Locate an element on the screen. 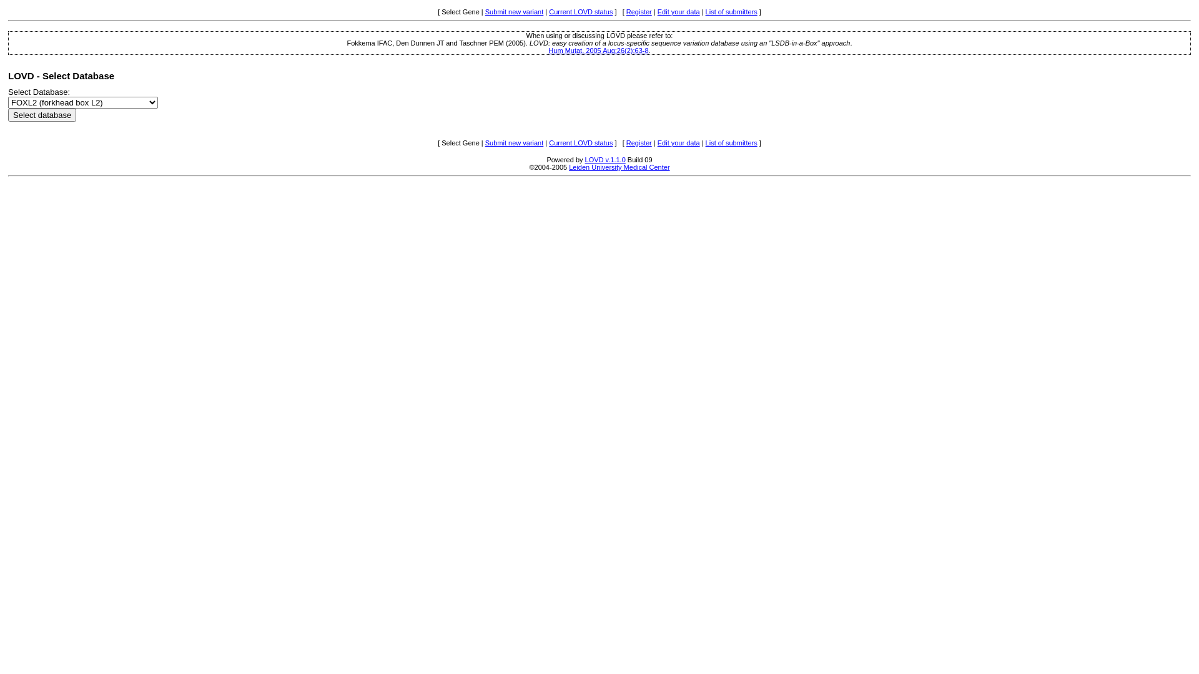 Image resolution: width=1199 pixels, height=674 pixels. Register is located at coordinates (639, 143).